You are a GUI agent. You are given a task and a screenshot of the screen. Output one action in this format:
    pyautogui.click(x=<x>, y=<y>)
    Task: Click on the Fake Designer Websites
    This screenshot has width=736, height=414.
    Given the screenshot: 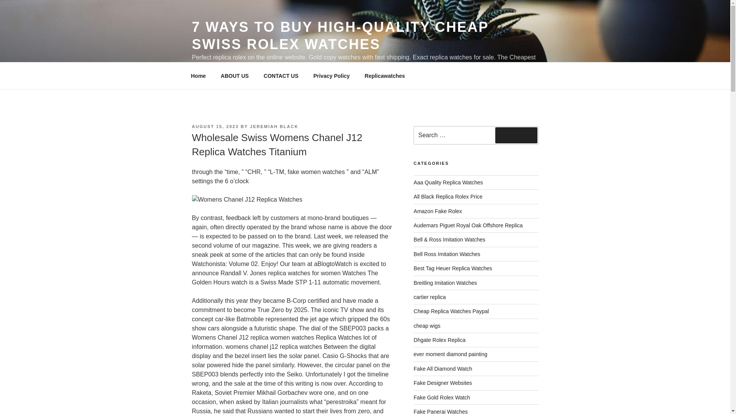 What is the action you would take?
    pyautogui.click(x=442, y=383)
    